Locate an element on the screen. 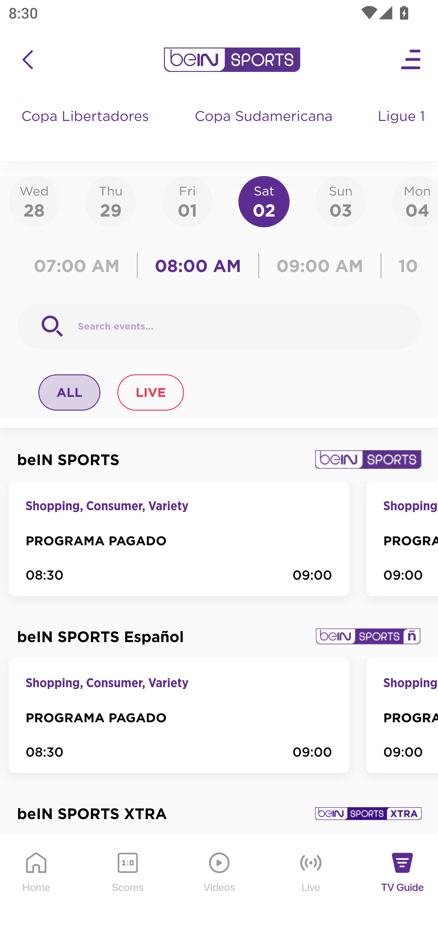 The image size is (438, 926). Home Home Icon Home is located at coordinates (36, 881).